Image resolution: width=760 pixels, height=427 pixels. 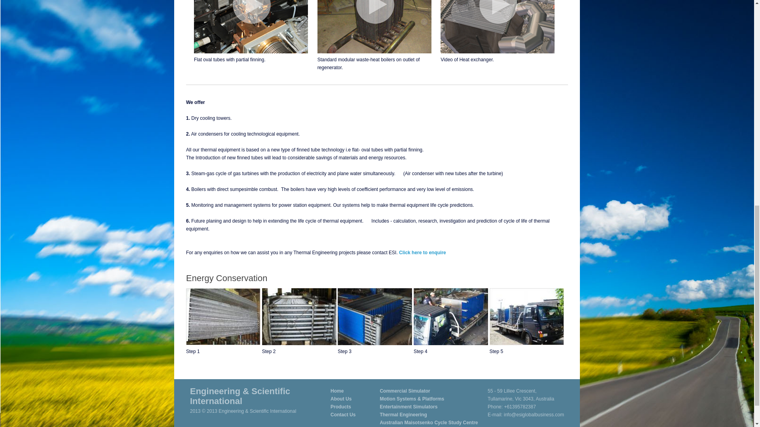 What do you see at coordinates (408, 406) in the screenshot?
I see `Entertainment Simulators` at bounding box center [408, 406].